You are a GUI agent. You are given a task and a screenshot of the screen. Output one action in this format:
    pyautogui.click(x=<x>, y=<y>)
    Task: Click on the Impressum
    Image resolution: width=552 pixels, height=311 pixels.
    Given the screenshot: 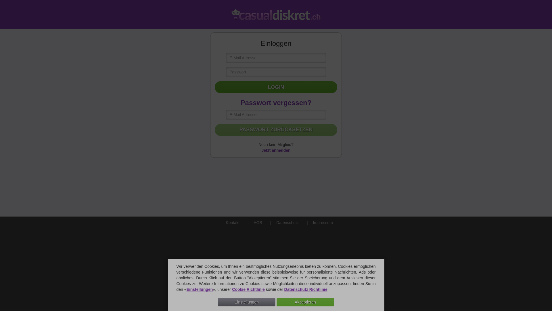 What is the action you would take?
    pyautogui.click(x=318, y=223)
    